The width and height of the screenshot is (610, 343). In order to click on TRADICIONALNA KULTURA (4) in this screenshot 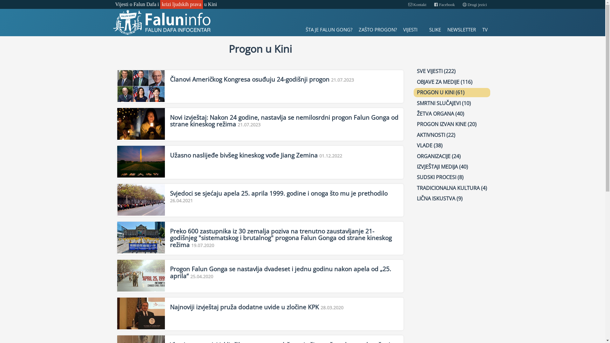, I will do `click(452, 188)`.